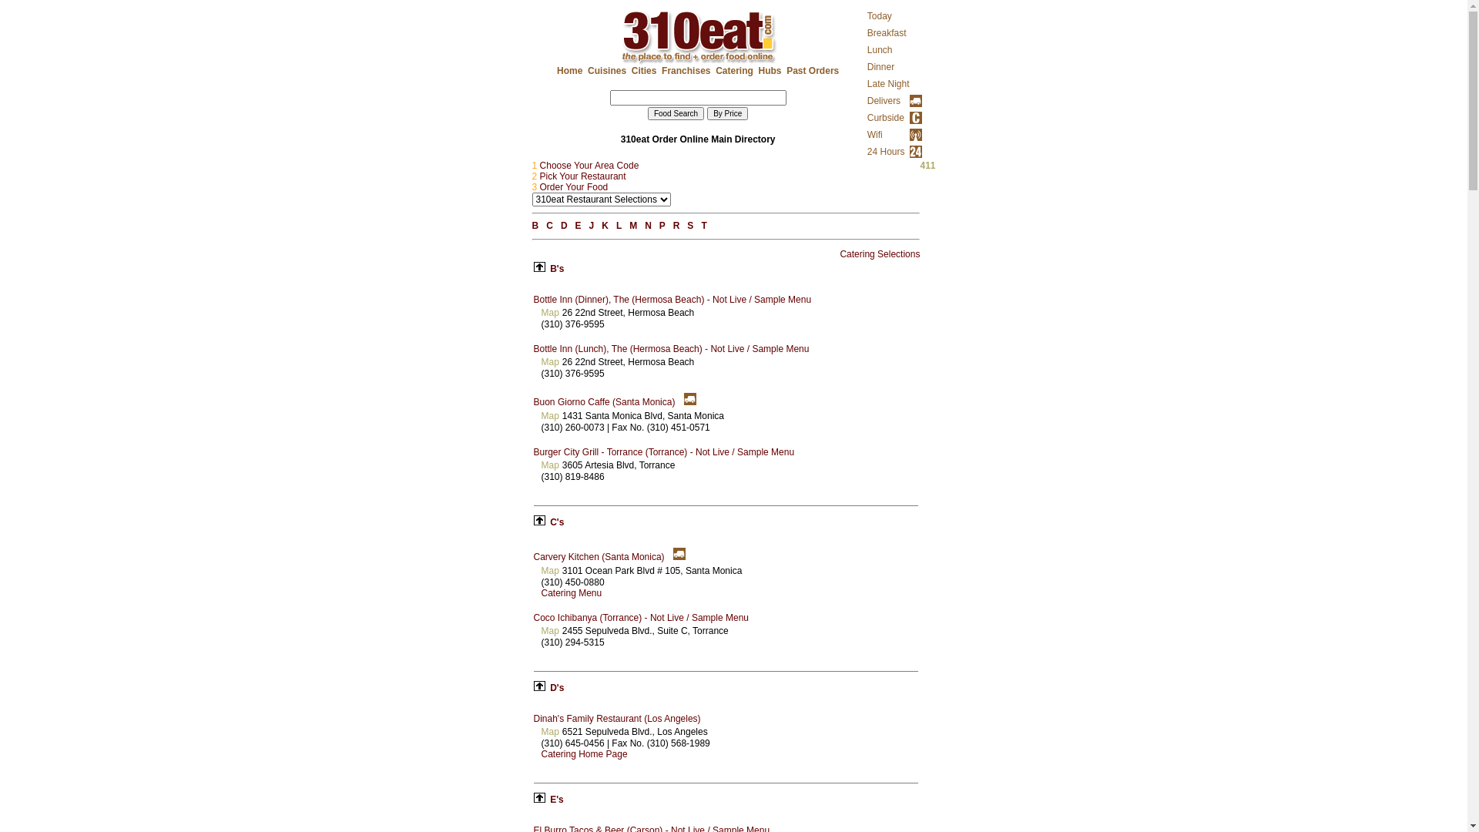  I want to click on Lunch, so click(880, 50).